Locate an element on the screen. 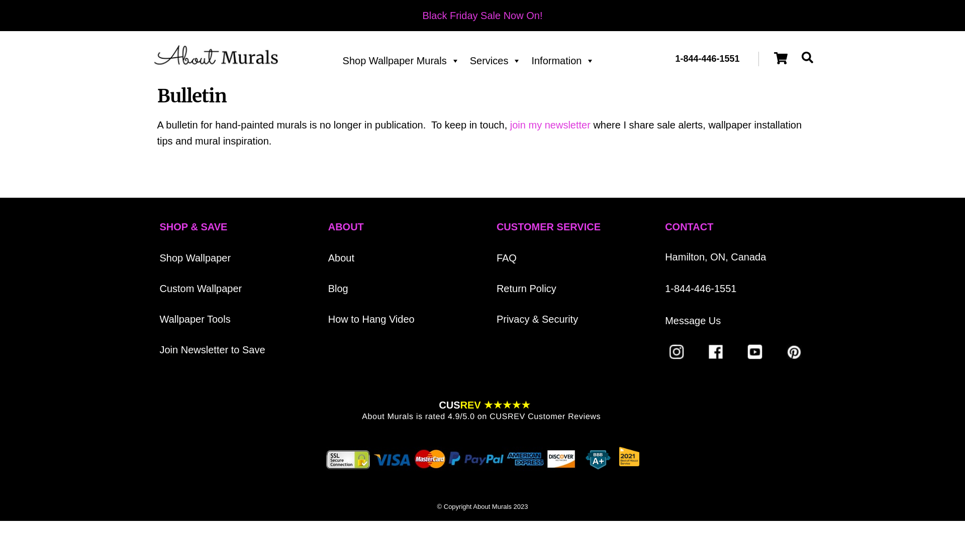 The height and width of the screenshot is (542, 965). Information is located at coordinates (563, 61).